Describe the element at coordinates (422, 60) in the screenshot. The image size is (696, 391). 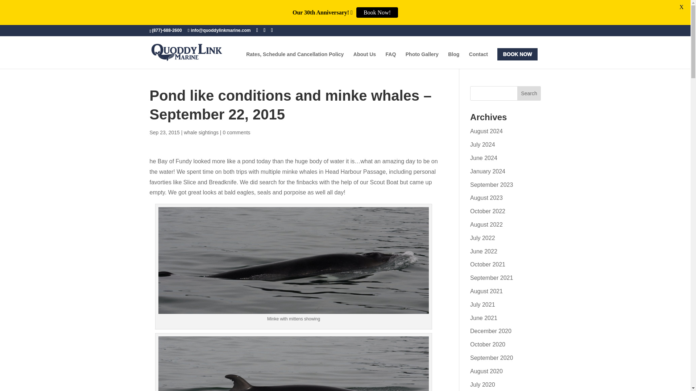
I see `Photo Gallery` at that location.